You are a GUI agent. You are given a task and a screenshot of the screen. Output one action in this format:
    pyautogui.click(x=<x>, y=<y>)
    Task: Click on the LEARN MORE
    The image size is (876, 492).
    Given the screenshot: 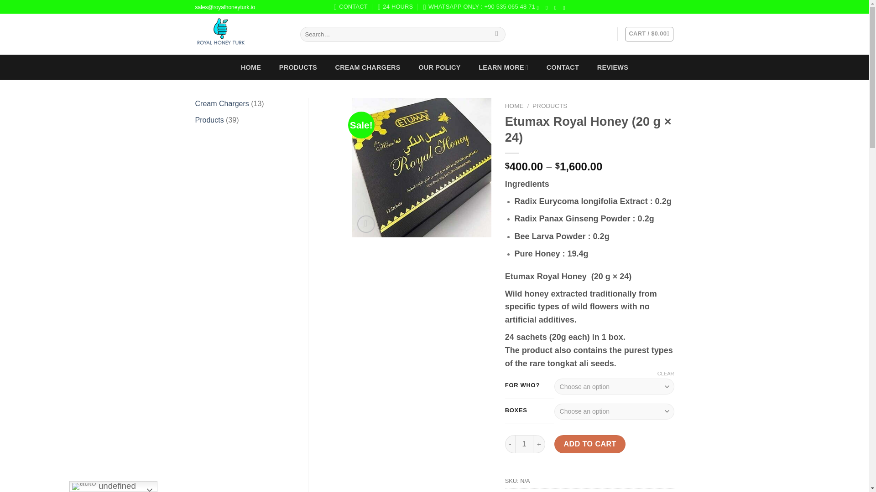 What is the action you would take?
    pyautogui.click(x=504, y=67)
    